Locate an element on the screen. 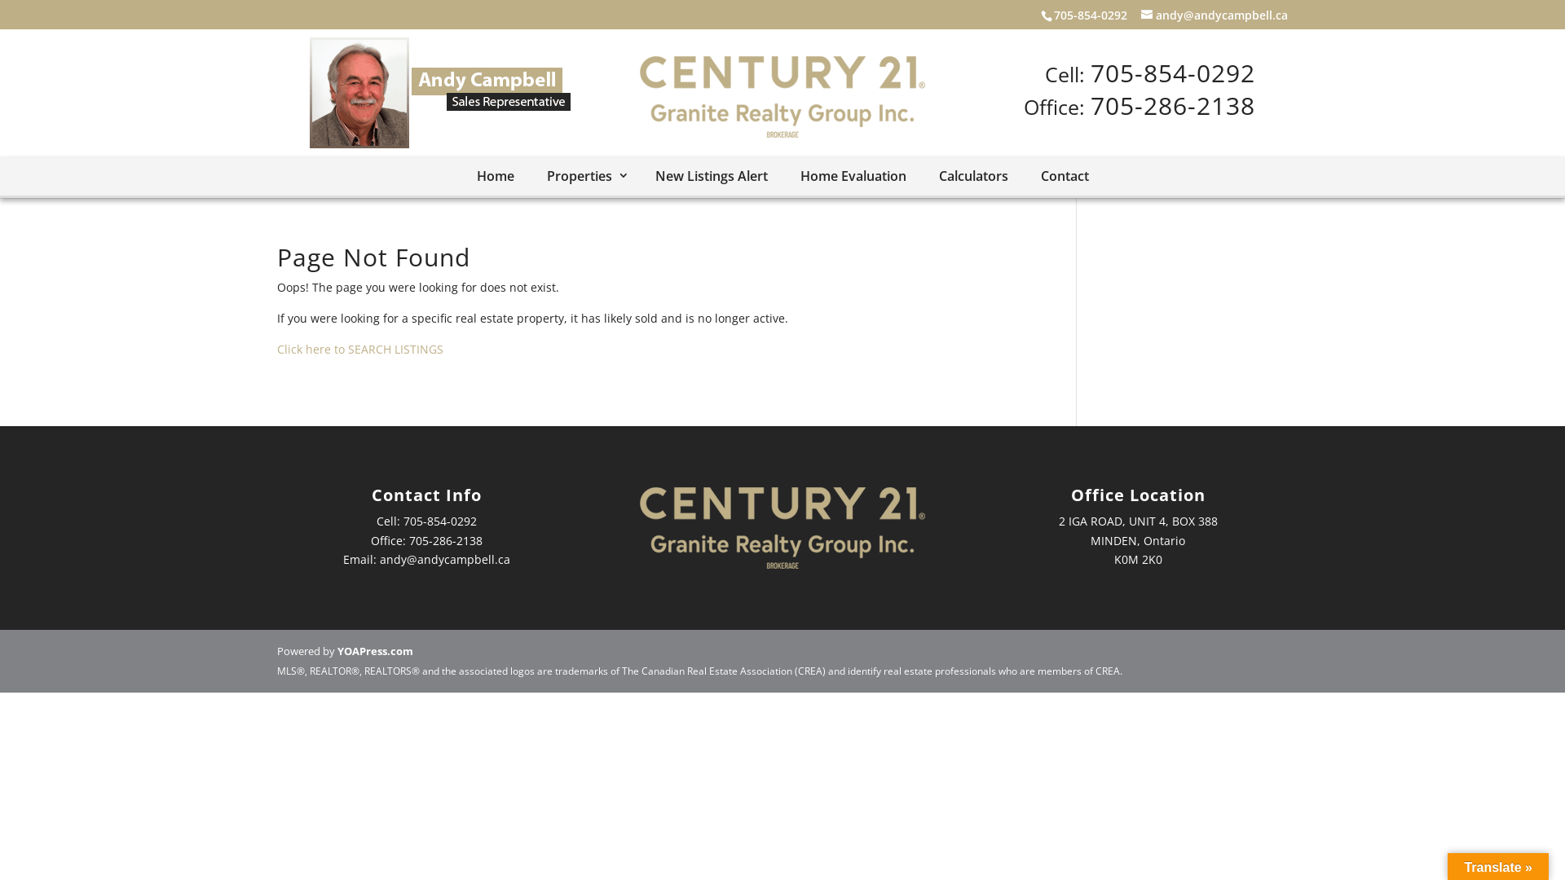 The image size is (1565, 880). YOAPress.com is located at coordinates (375, 651).